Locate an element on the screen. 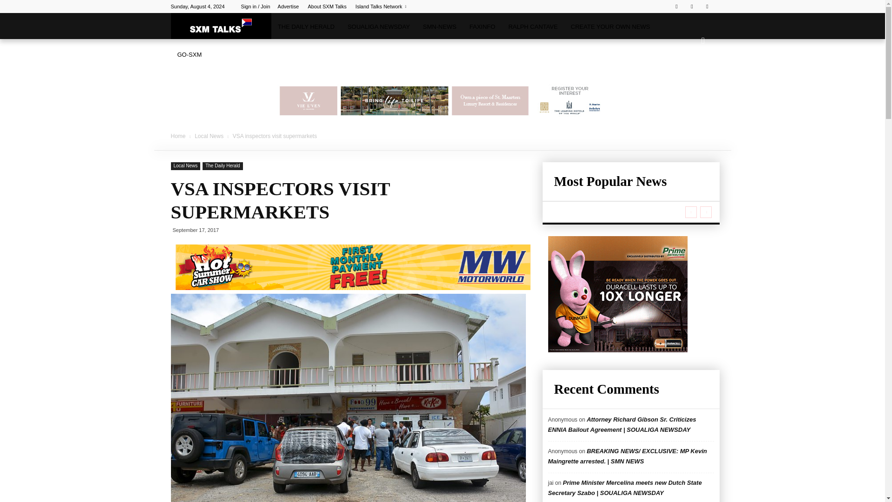  RALPH CANTAVE is located at coordinates (532, 27).